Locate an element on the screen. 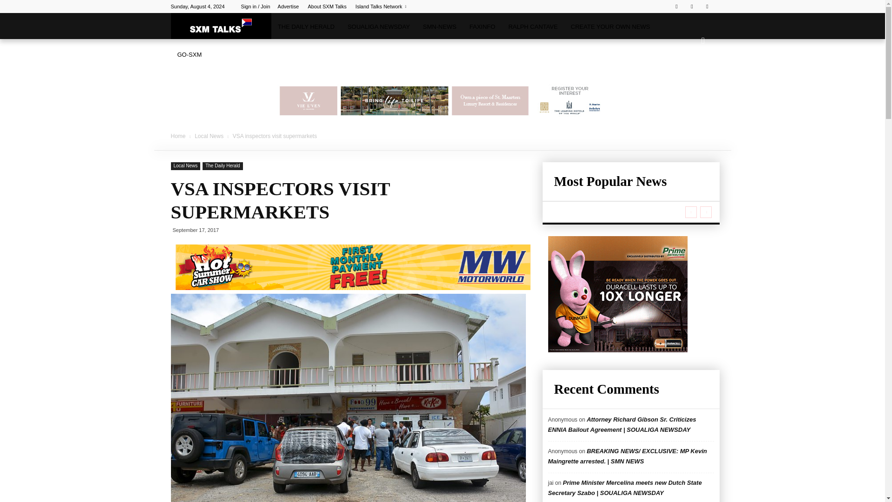  RALPH CANTAVE is located at coordinates (532, 27).